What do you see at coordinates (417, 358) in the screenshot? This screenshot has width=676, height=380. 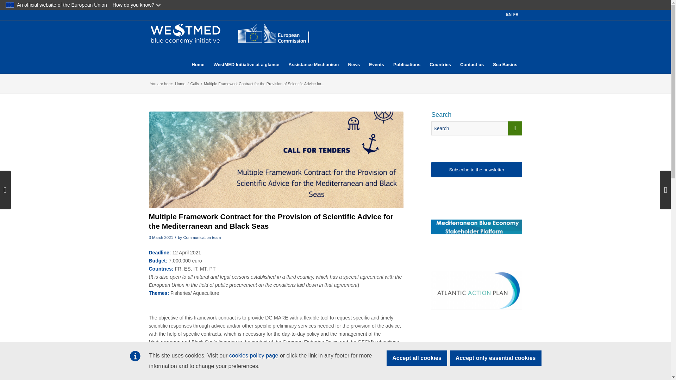 I see `Accept all cookies` at bounding box center [417, 358].